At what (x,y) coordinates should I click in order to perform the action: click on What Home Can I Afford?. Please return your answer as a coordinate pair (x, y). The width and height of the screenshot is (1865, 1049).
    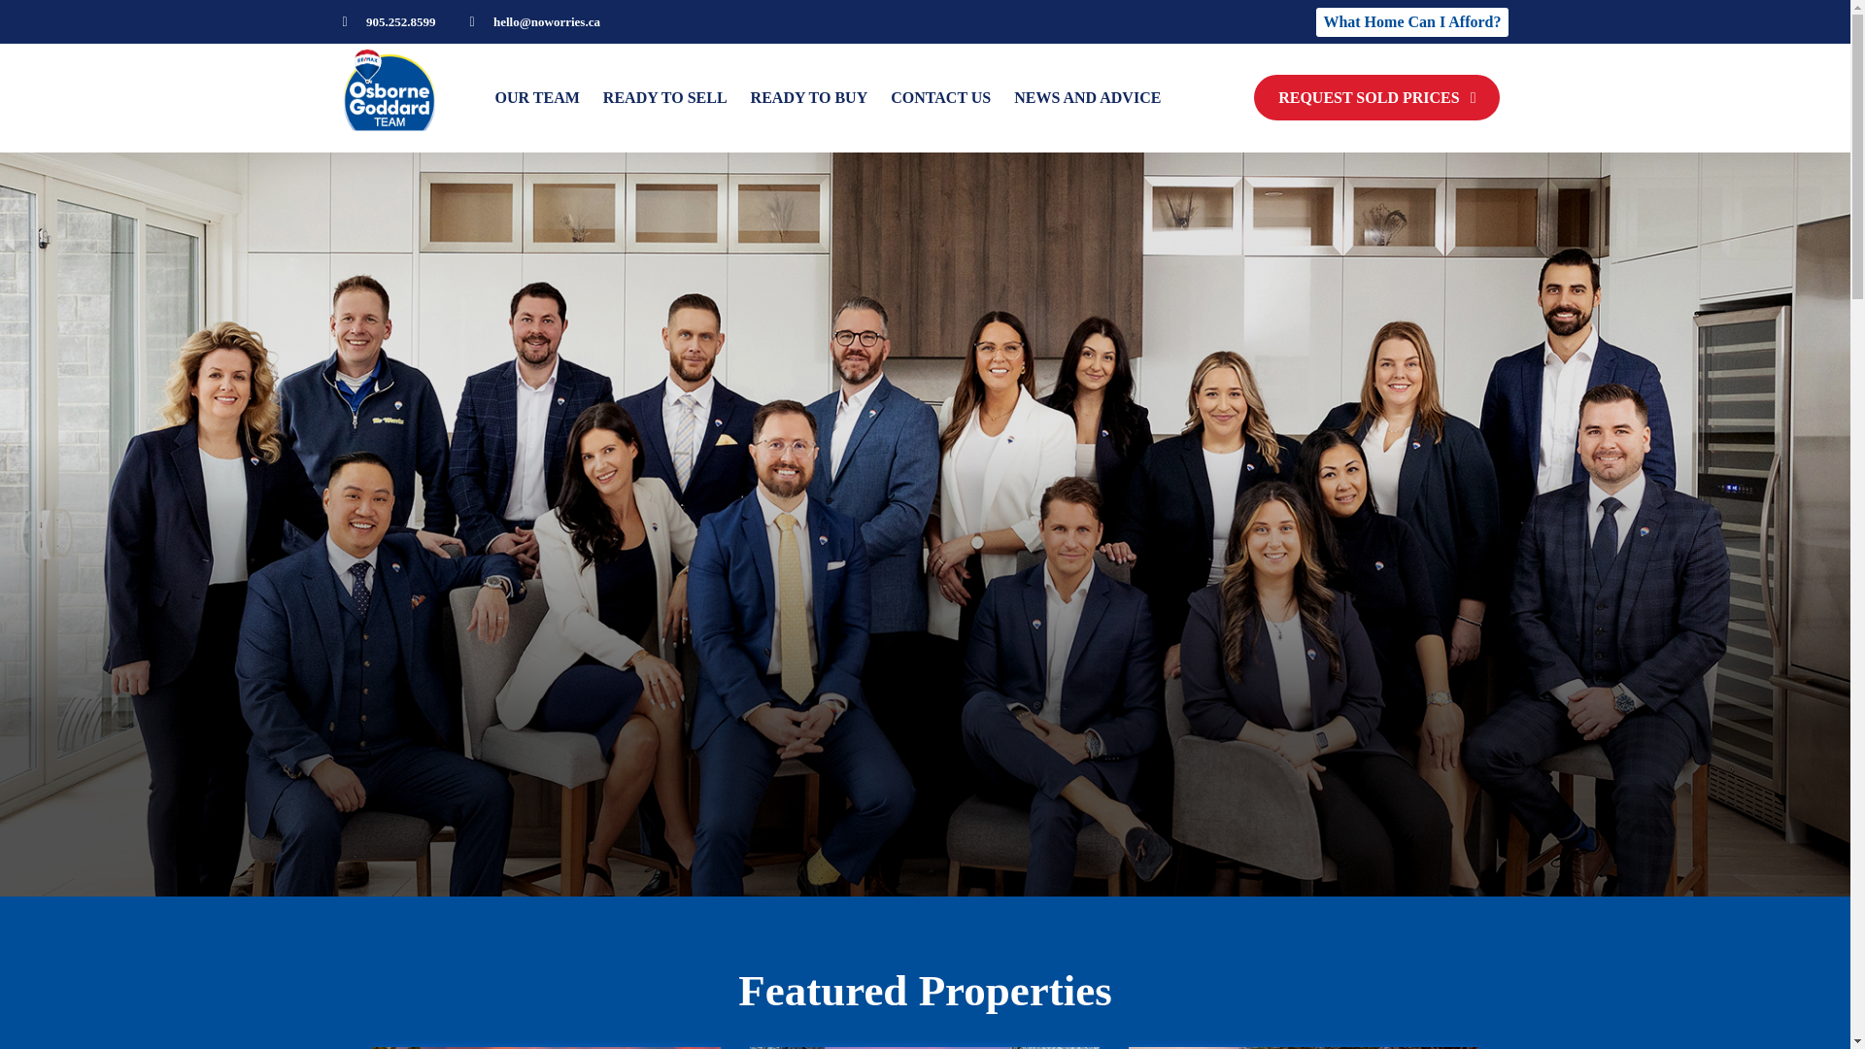
    Looking at the image, I should click on (1411, 21).